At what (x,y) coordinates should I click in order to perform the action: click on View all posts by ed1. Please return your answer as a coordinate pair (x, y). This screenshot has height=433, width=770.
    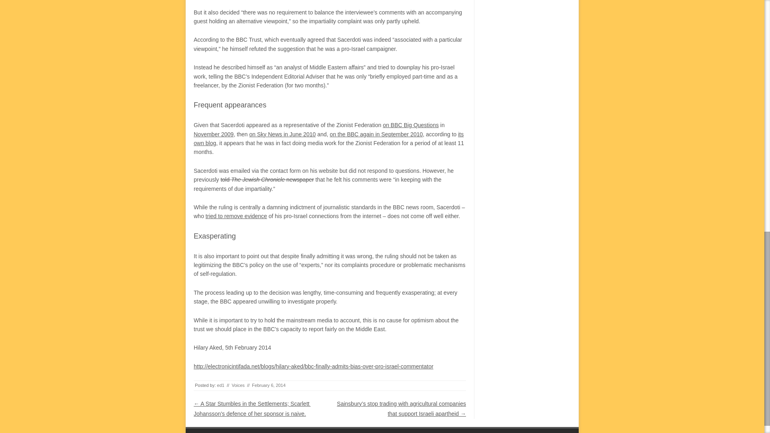
    Looking at the image, I should click on (221, 385).